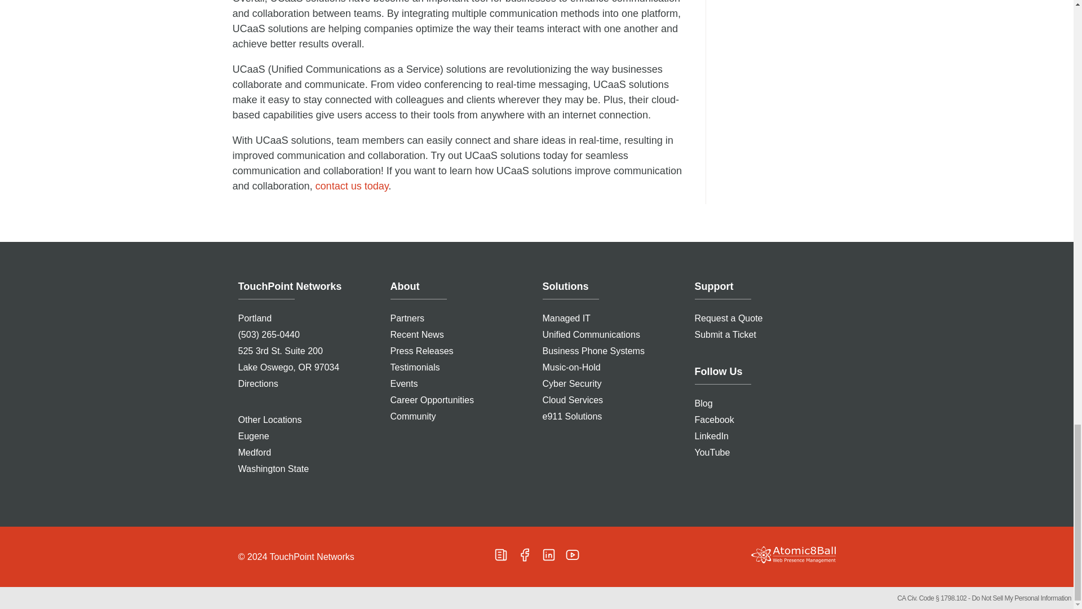  Describe the element at coordinates (524, 554) in the screenshot. I see `Facebook` at that location.